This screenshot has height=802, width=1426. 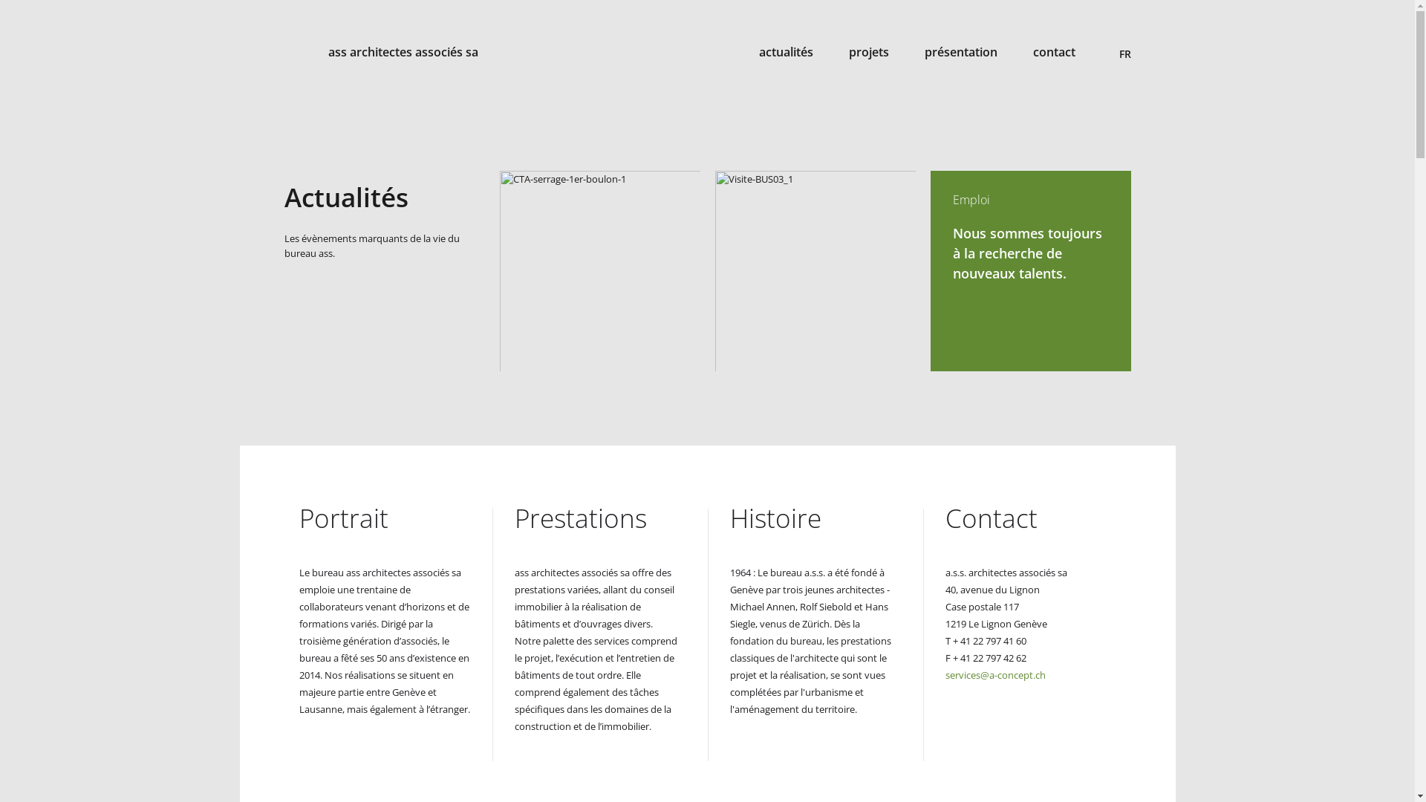 I want to click on Histoire, so click(x=775, y=518).